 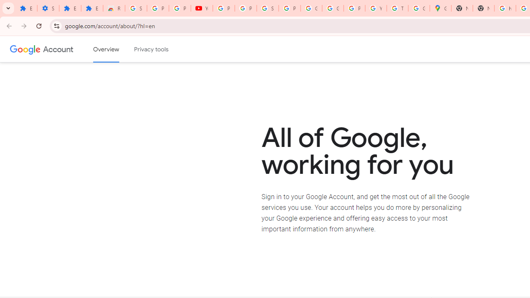 I want to click on Extensions, so click(x=26, y=8).